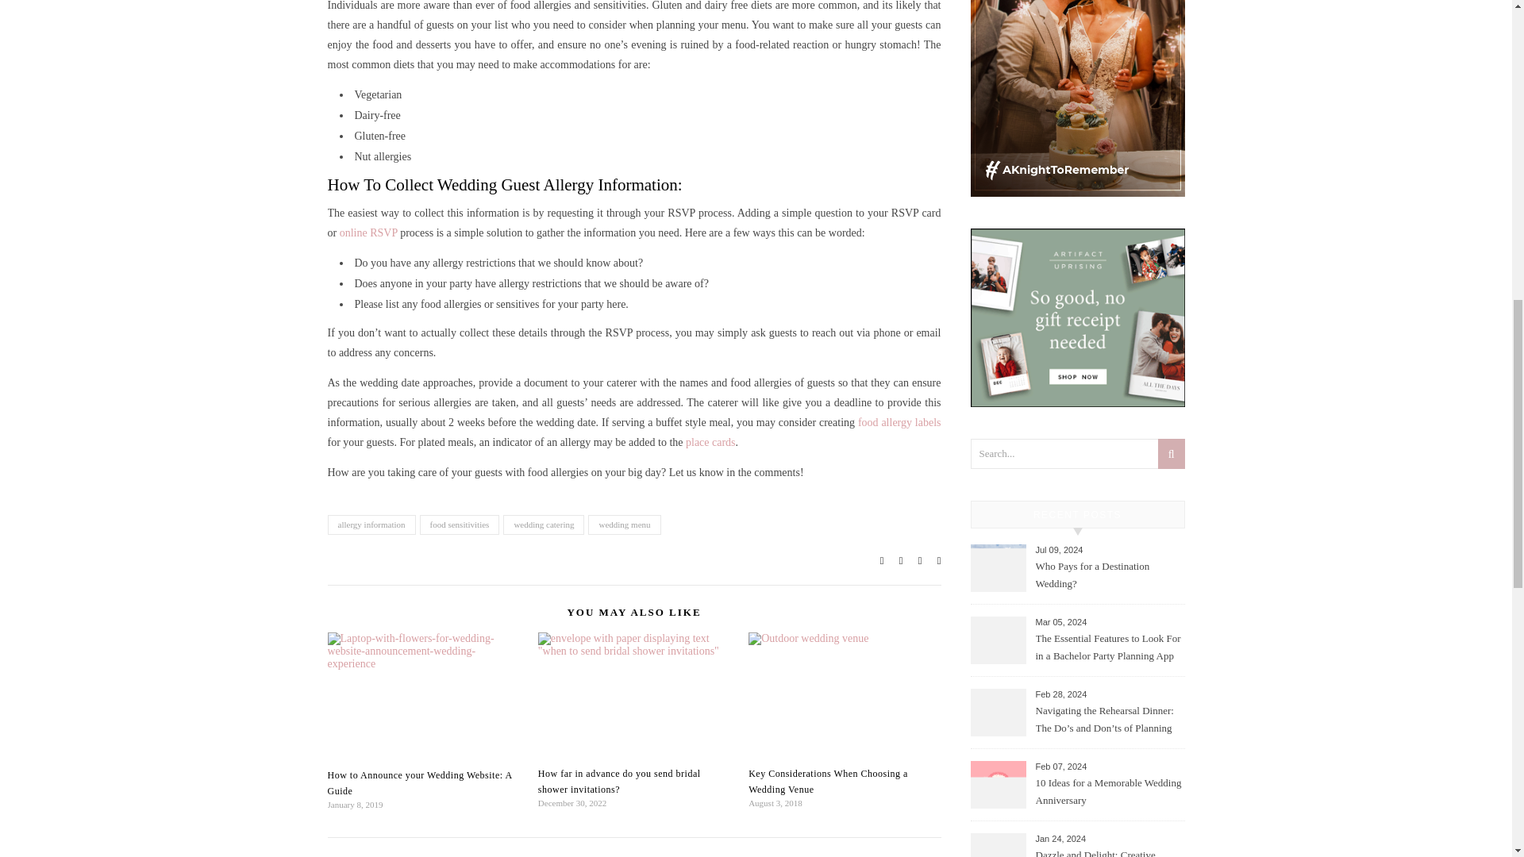 The height and width of the screenshot is (857, 1524). I want to click on food allergy labels, so click(899, 422).